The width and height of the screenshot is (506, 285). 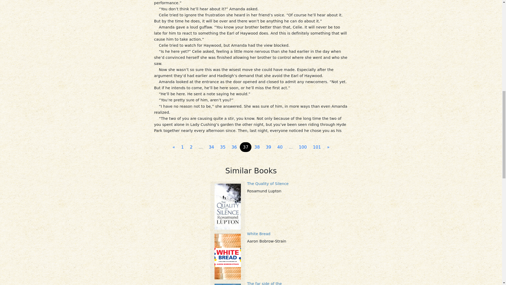 I want to click on 35, so click(x=223, y=147).